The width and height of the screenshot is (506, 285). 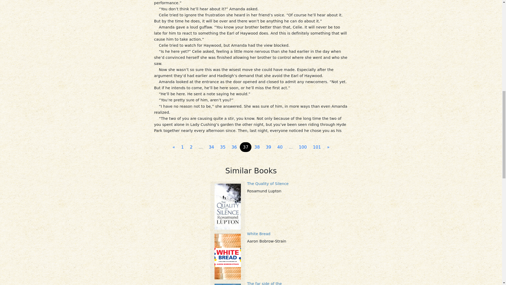 I want to click on 35, so click(x=223, y=147).